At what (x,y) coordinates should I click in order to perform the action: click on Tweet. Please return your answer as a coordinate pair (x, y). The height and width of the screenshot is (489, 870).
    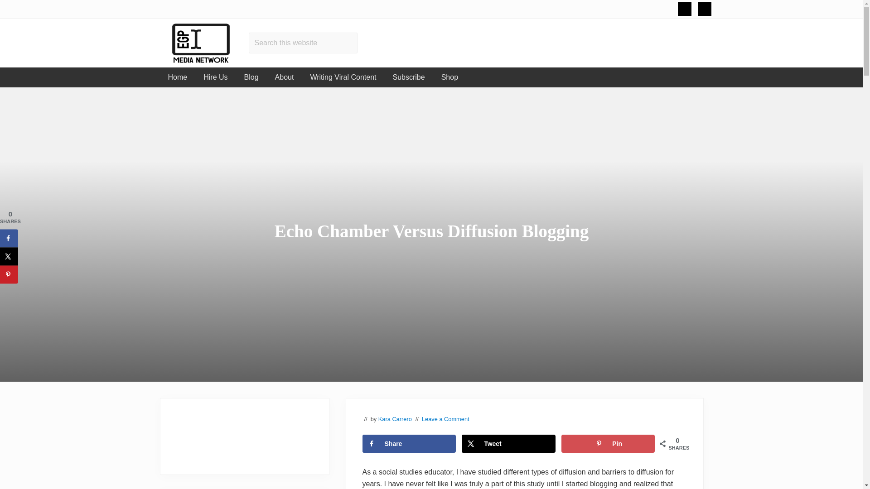
    Looking at the image, I should click on (508, 444).